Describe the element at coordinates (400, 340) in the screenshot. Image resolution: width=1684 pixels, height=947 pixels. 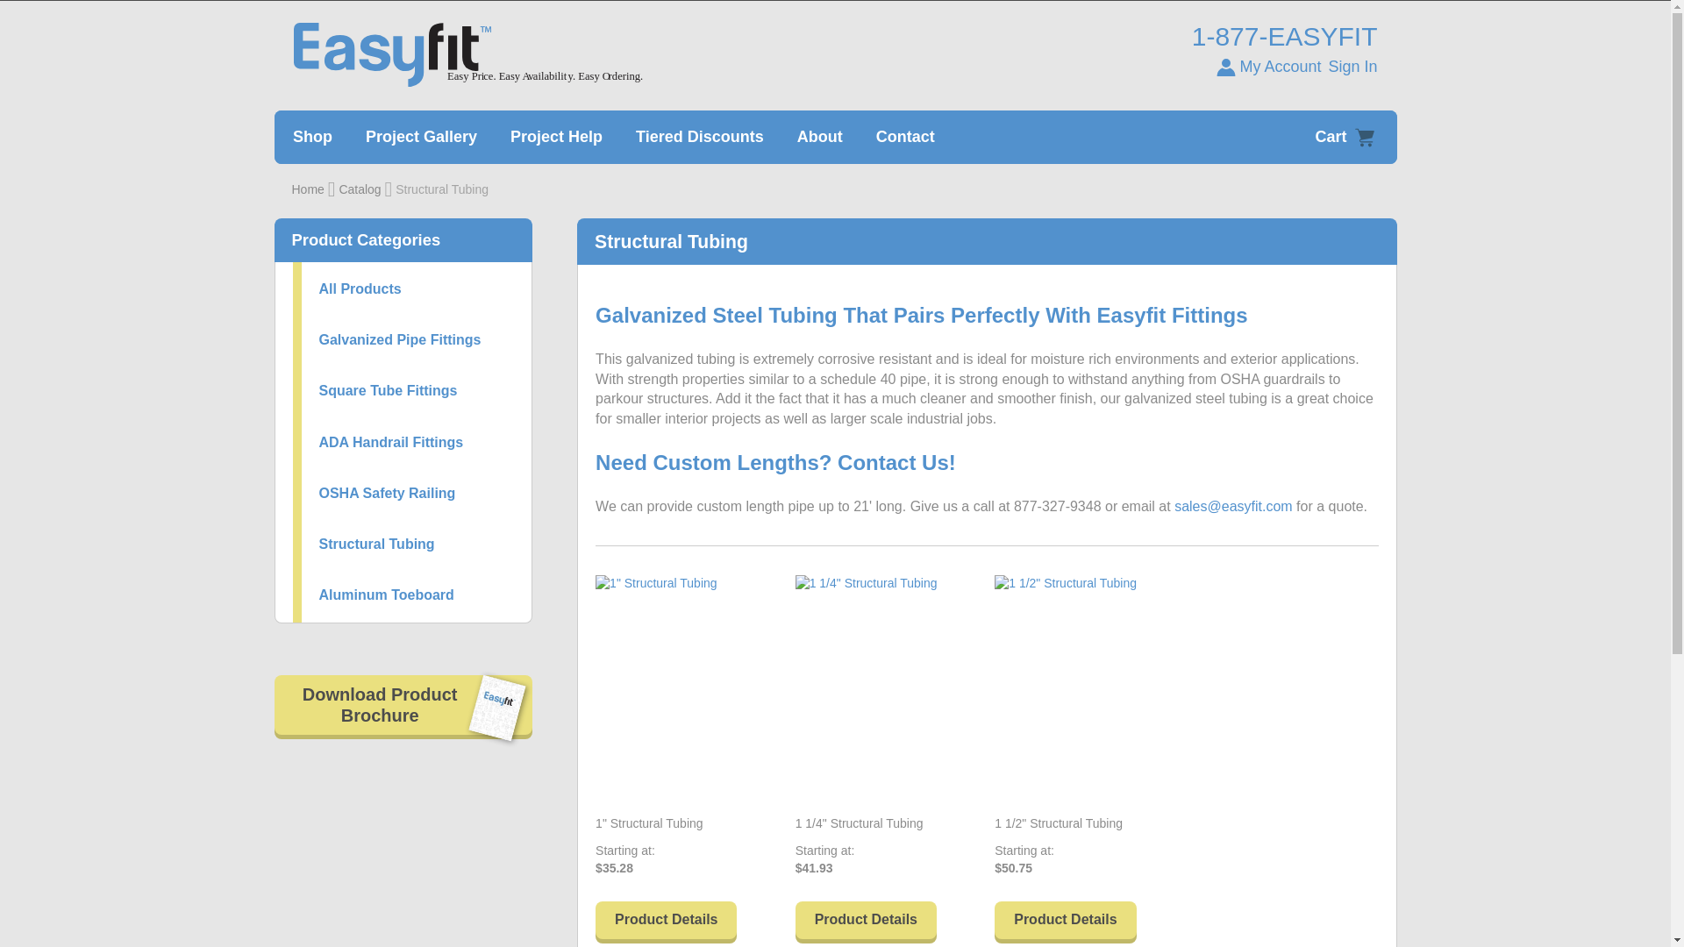
I see `Galvanized Pipe Fittings` at that location.